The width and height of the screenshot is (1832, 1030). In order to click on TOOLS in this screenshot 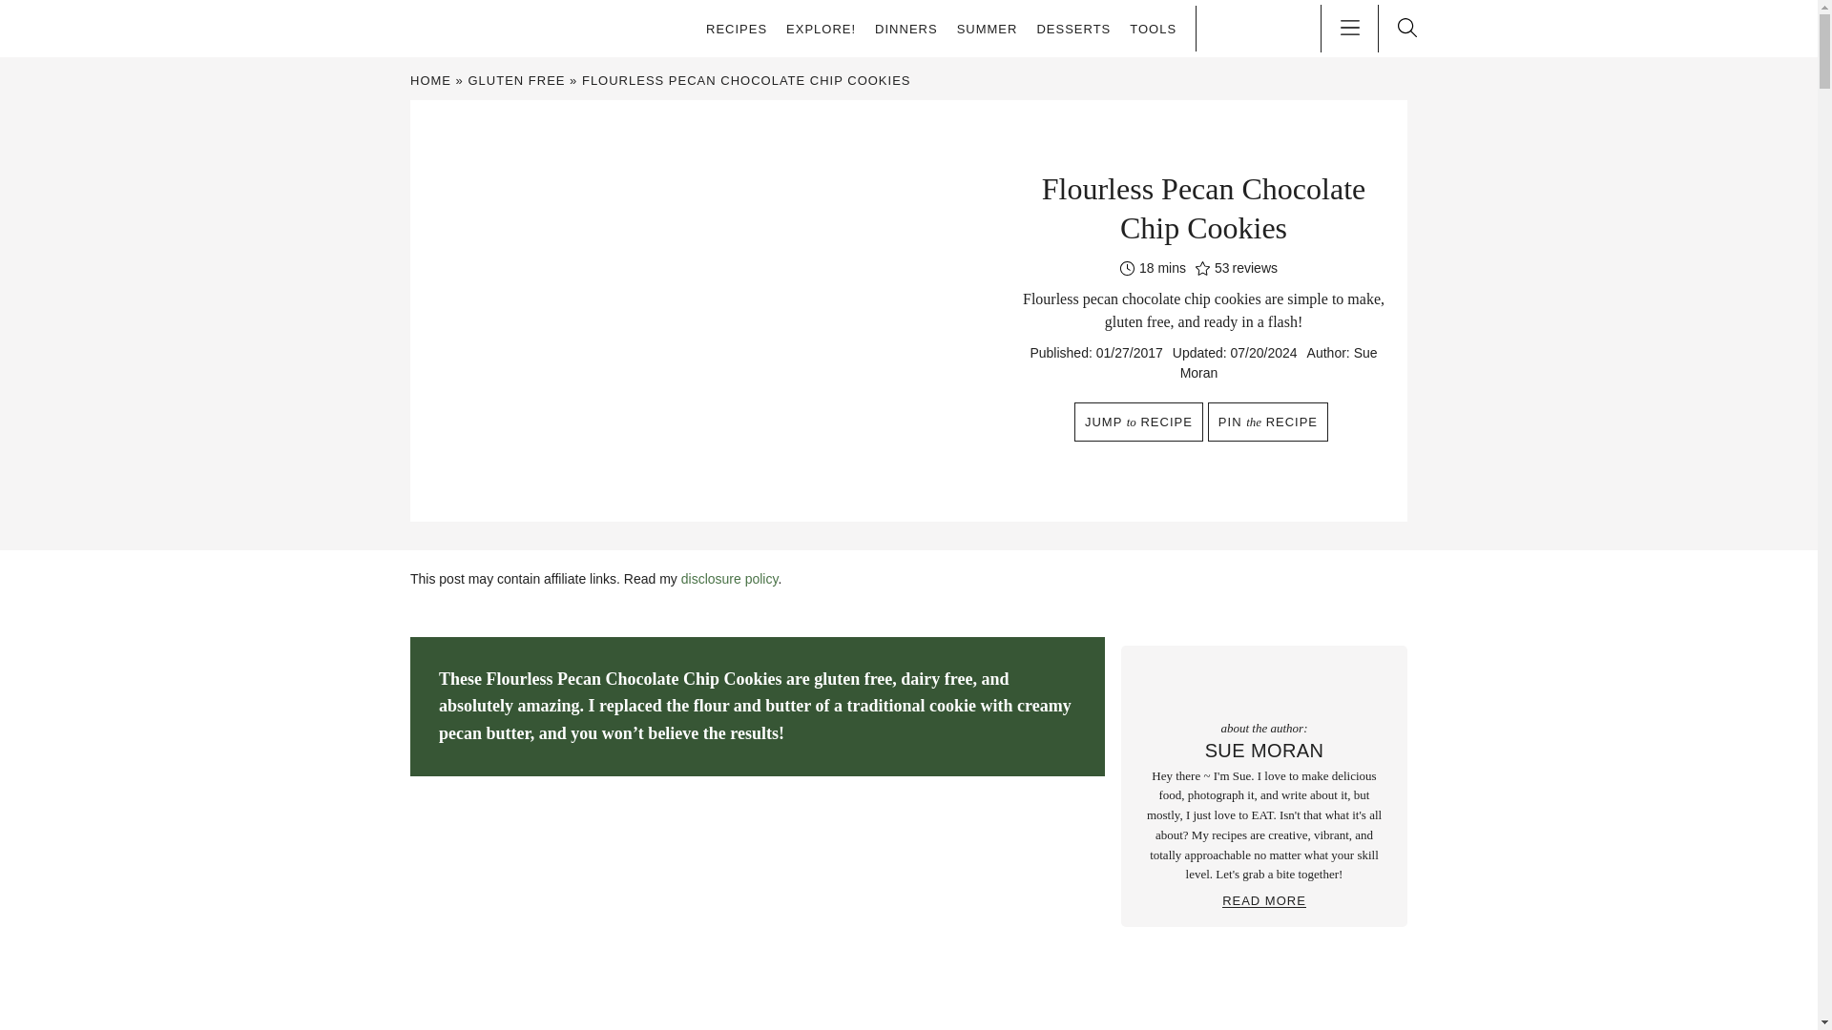, I will do `click(1153, 29)`.